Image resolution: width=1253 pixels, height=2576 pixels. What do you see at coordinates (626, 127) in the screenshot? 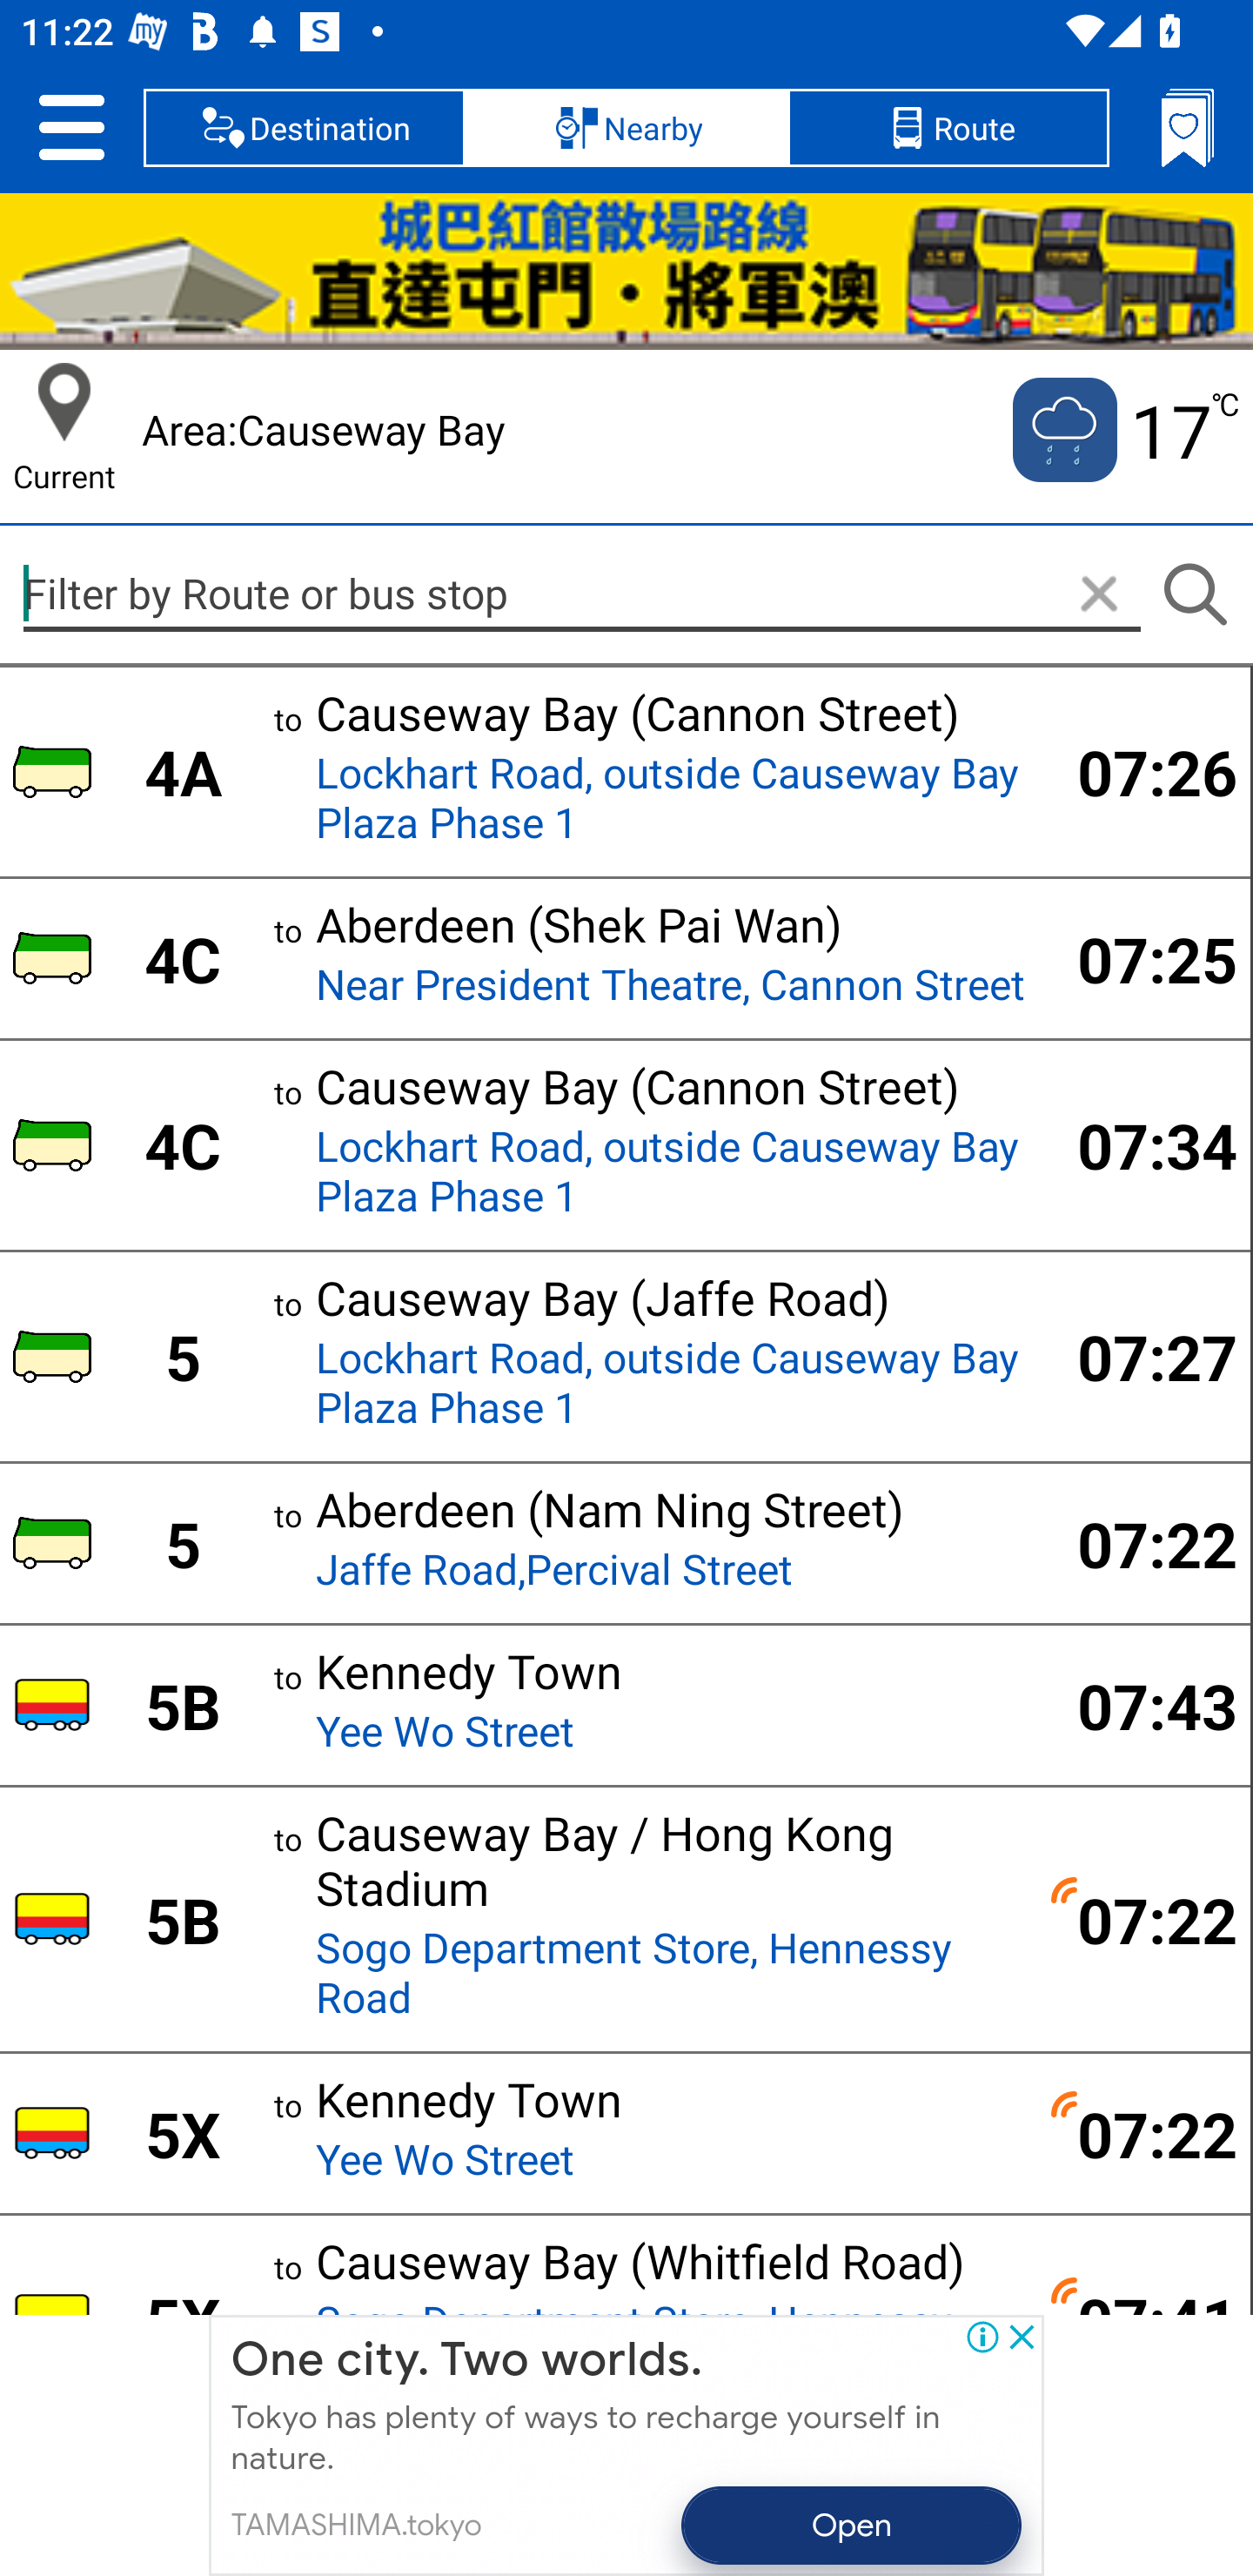
I see `Nearby, selected` at bounding box center [626, 127].